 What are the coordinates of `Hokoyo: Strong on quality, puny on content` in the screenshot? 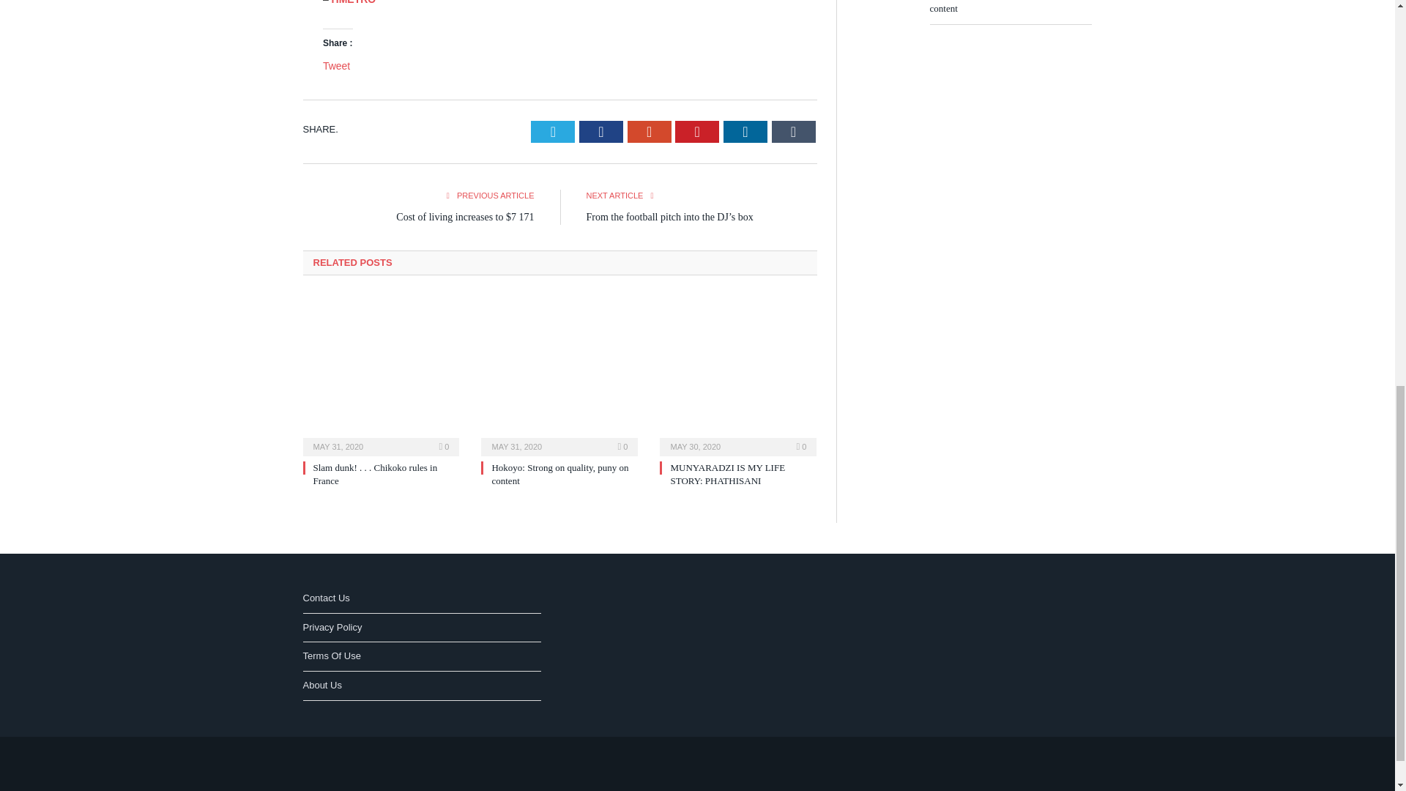 It's located at (559, 374).